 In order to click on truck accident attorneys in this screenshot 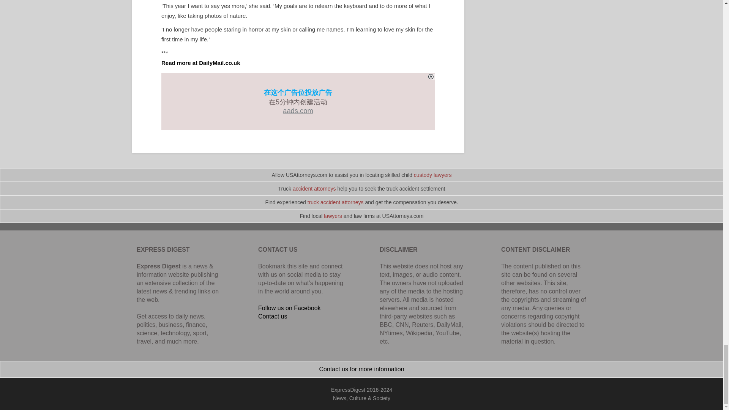, I will do `click(336, 202)`.